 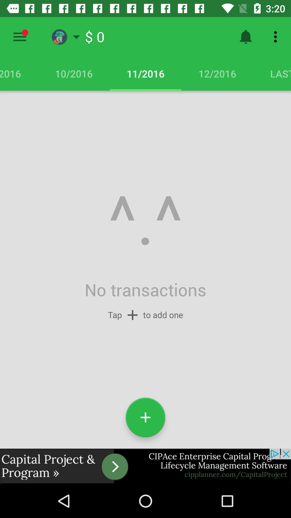 I want to click on advertisement display screen, so click(x=145, y=466).